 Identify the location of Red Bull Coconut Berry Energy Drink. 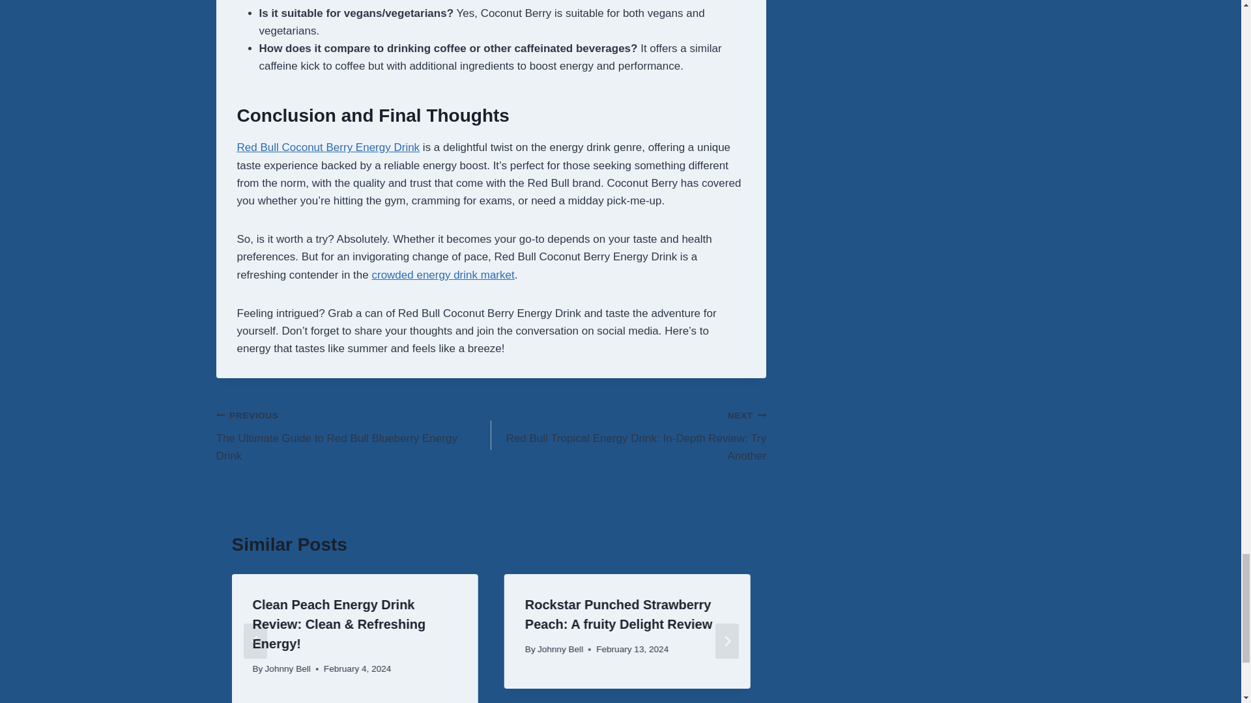
(328, 147).